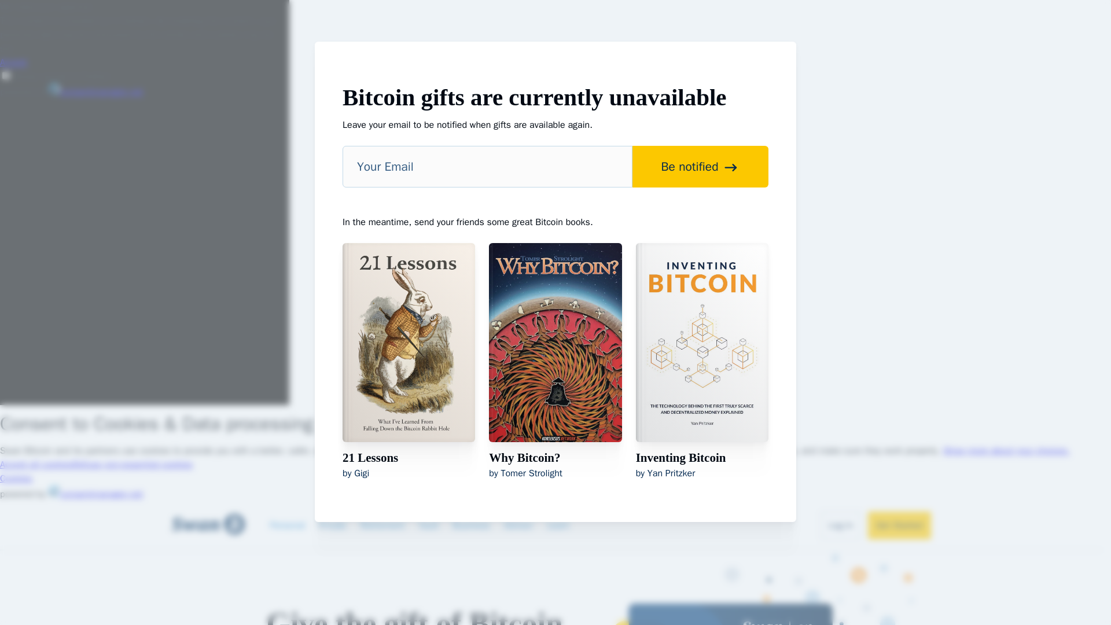 This screenshot has width=1111, height=625. What do you see at coordinates (428, 525) in the screenshot?
I see `Vault` at bounding box center [428, 525].